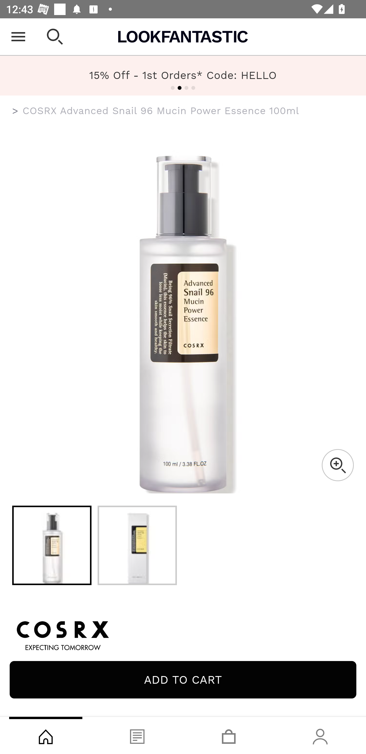 Image resolution: width=366 pixels, height=754 pixels. Describe the element at coordinates (18, 37) in the screenshot. I see `Open Menu` at that location.